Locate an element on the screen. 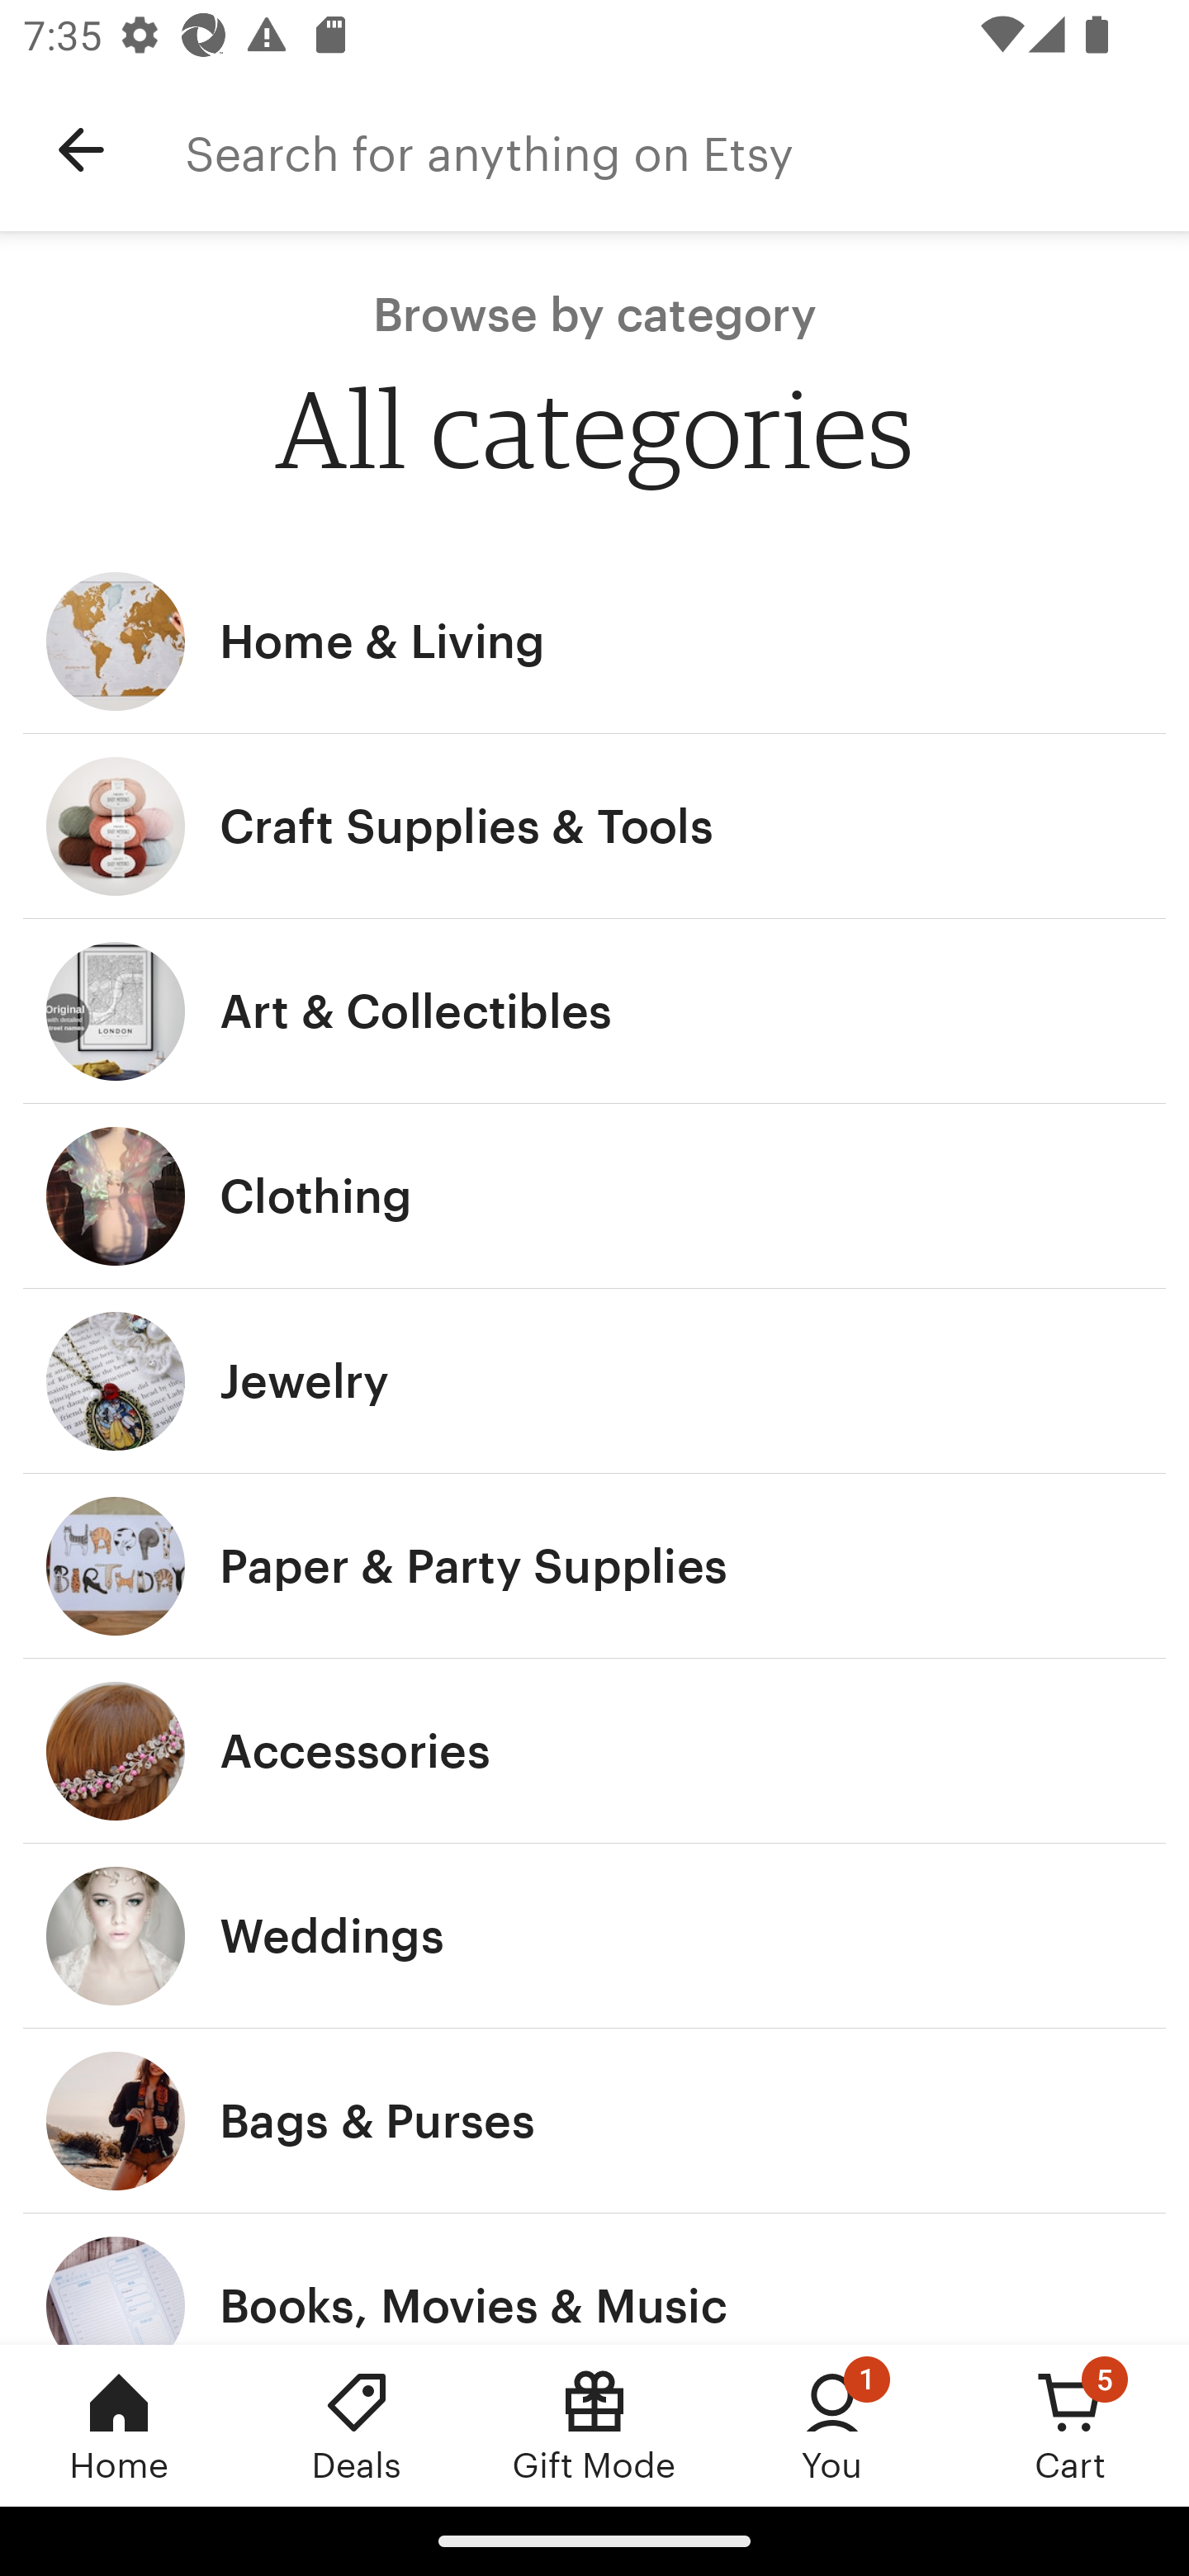  Craft Supplies & Tools is located at coordinates (594, 826).